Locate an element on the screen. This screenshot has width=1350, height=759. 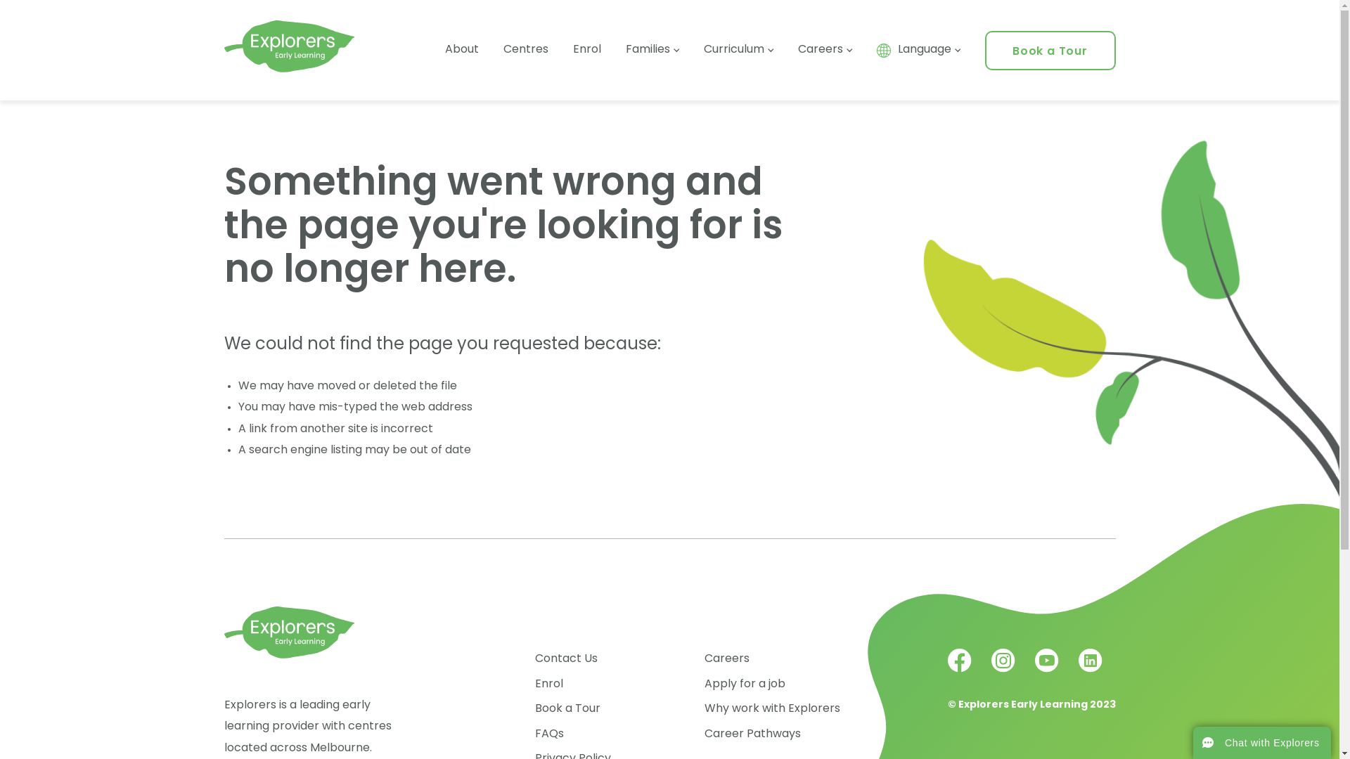
Why work with Explorers is located at coordinates (772, 709).